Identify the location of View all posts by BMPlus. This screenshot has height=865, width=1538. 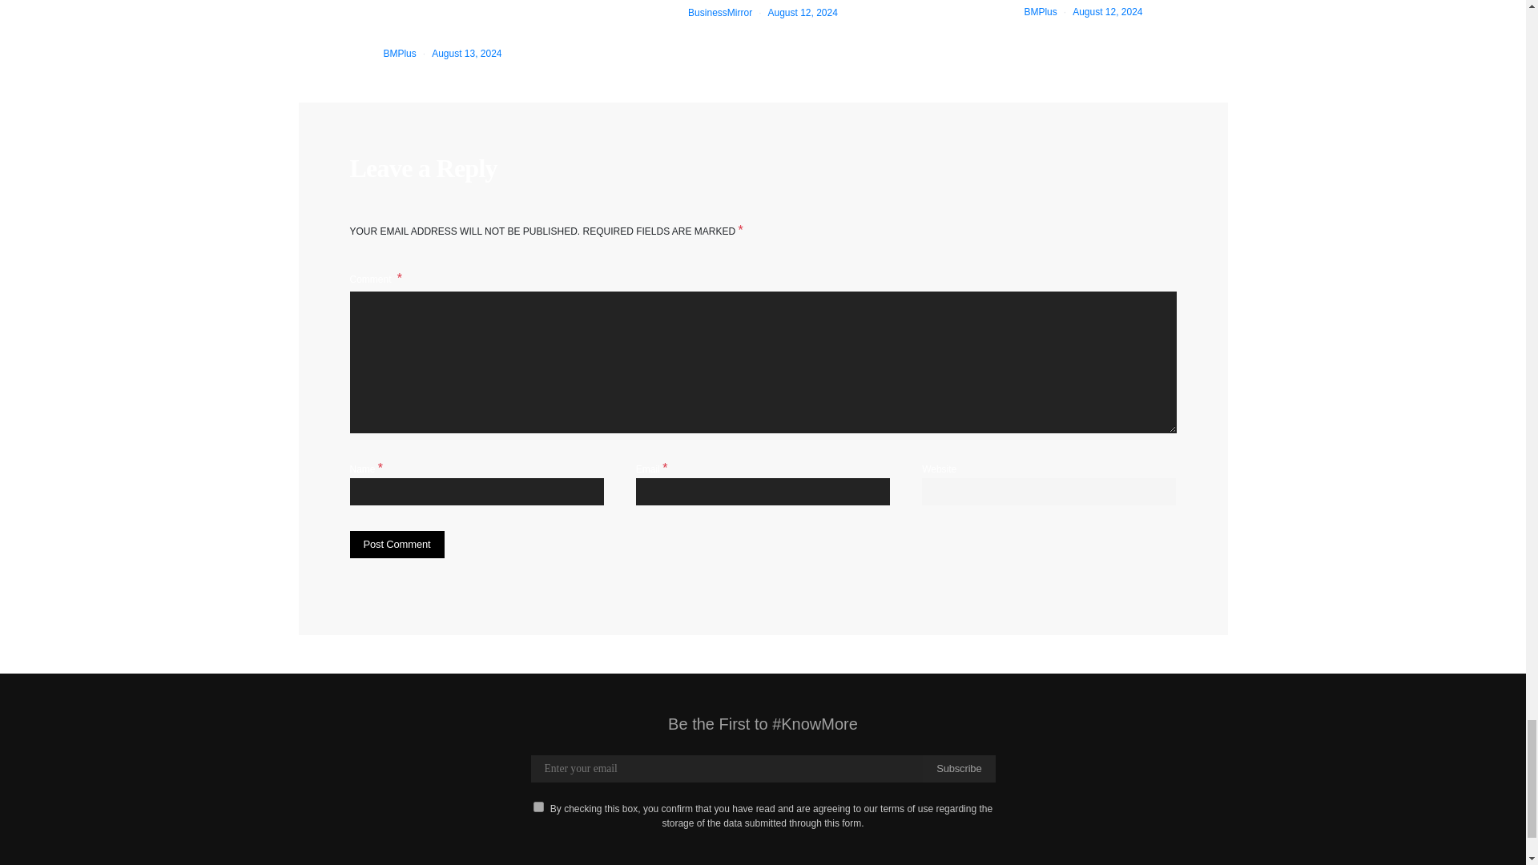
(1040, 11).